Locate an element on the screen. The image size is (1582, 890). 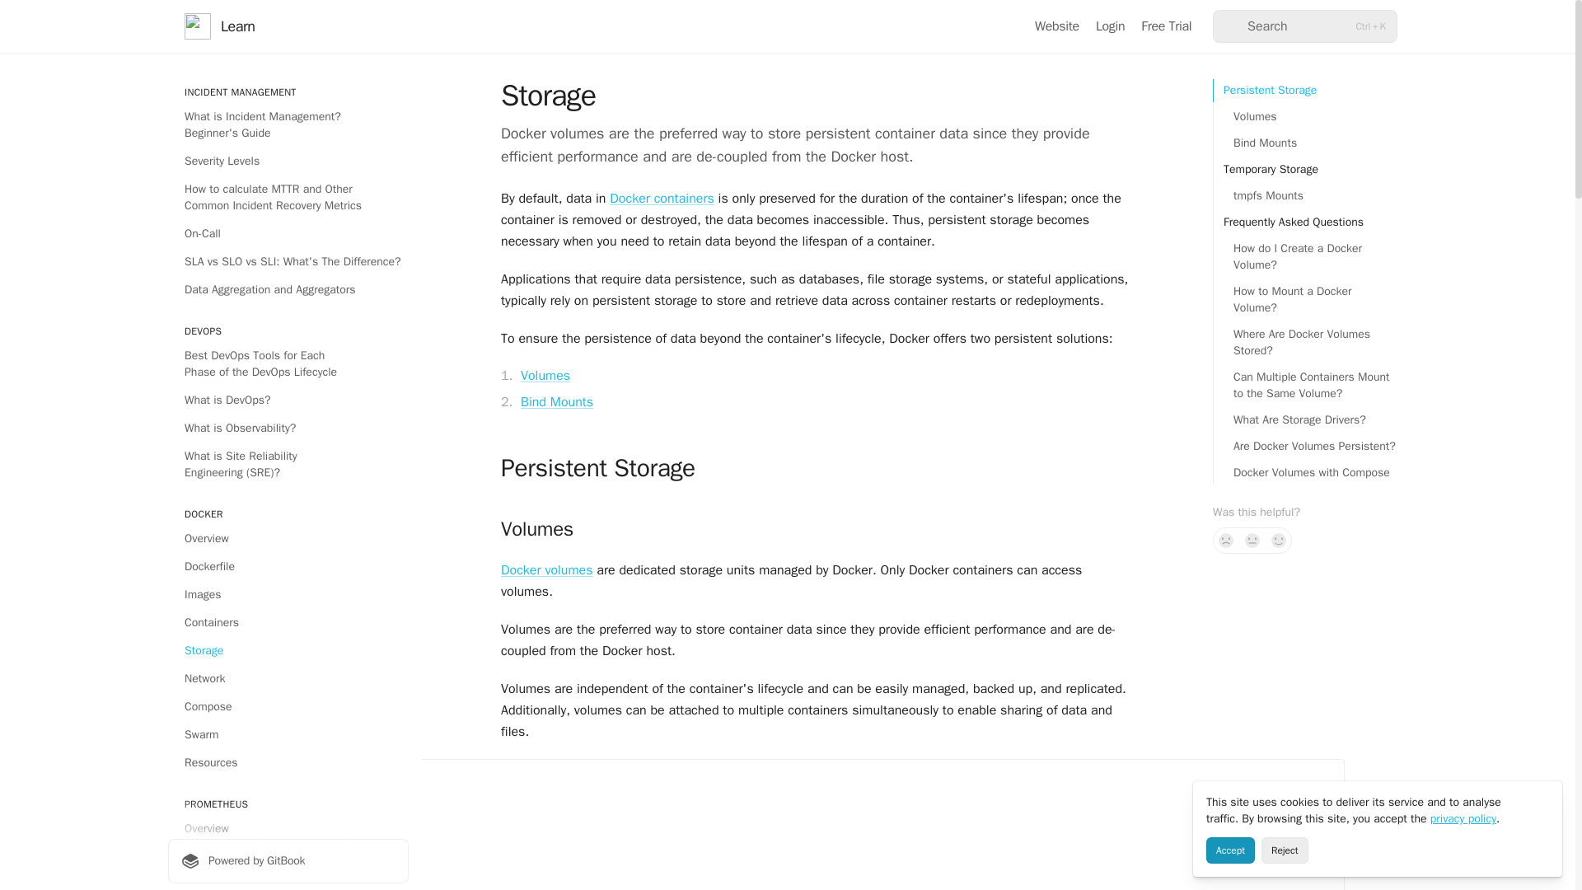
Learn is located at coordinates (219, 26).